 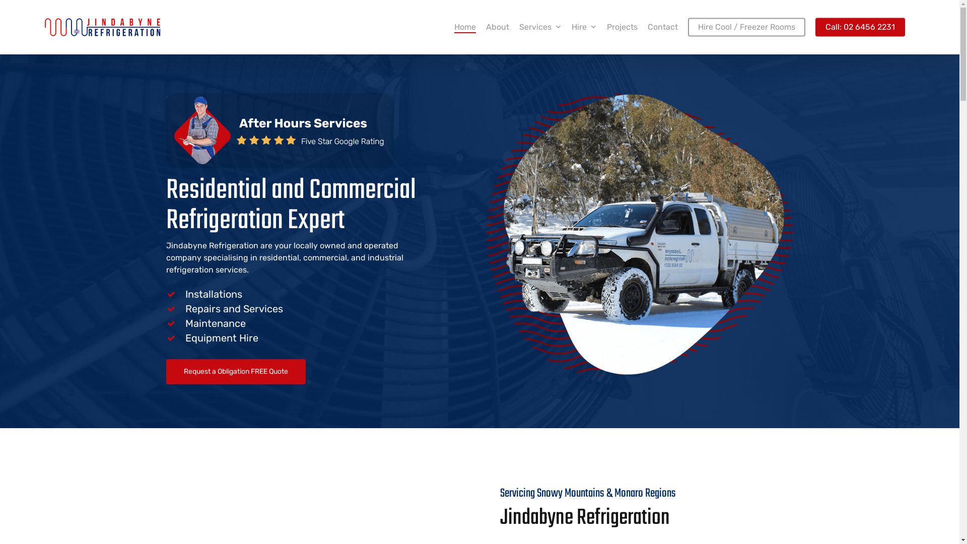 What do you see at coordinates (860, 27) in the screenshot?
I see `Call: 02 6456 2231` at bounding box center [860, 27].